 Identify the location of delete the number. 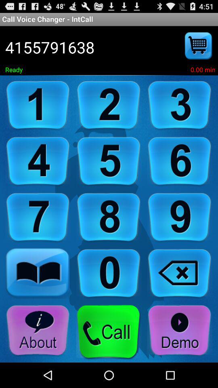
(180, 273).